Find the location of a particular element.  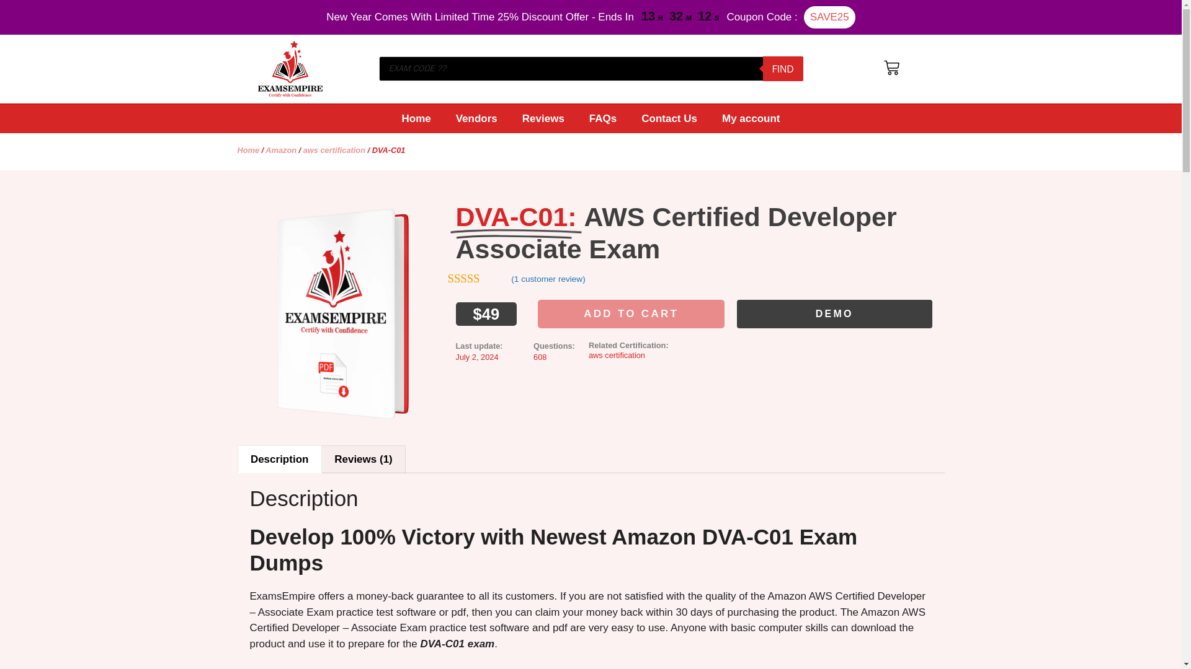

My account is located at coordinates (751, 118).